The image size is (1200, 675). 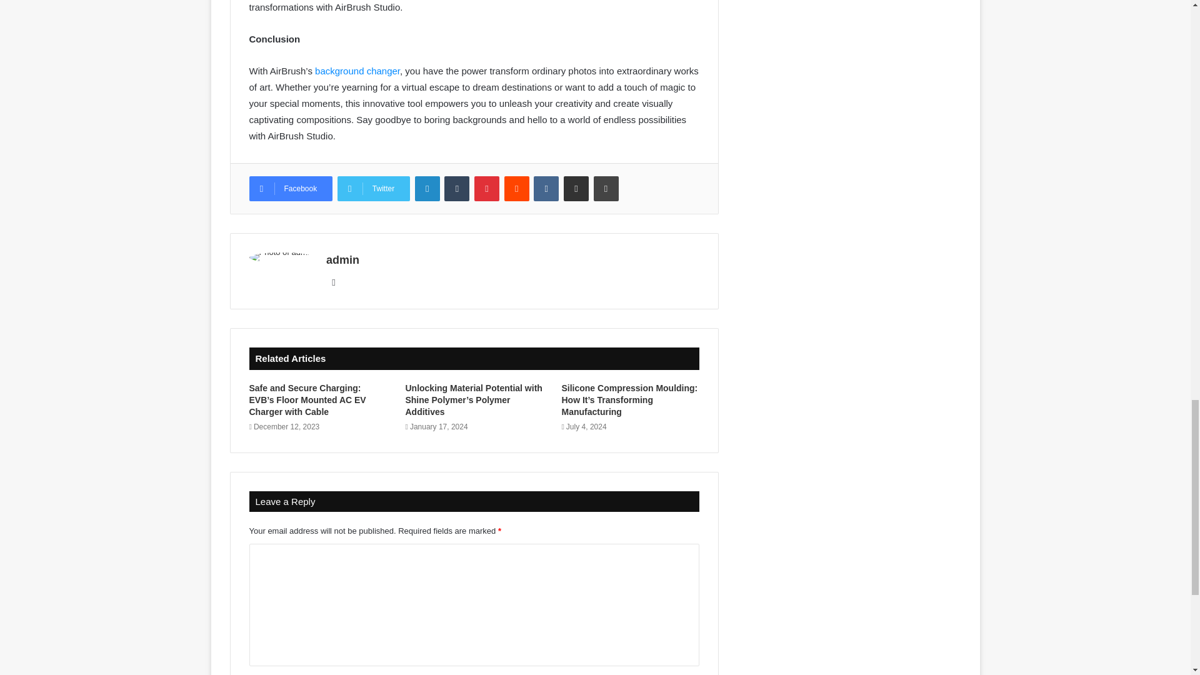 What do you see at coordinates (606, 188) in the screenshot?
I see `Print` at bounding box center [606, 188].